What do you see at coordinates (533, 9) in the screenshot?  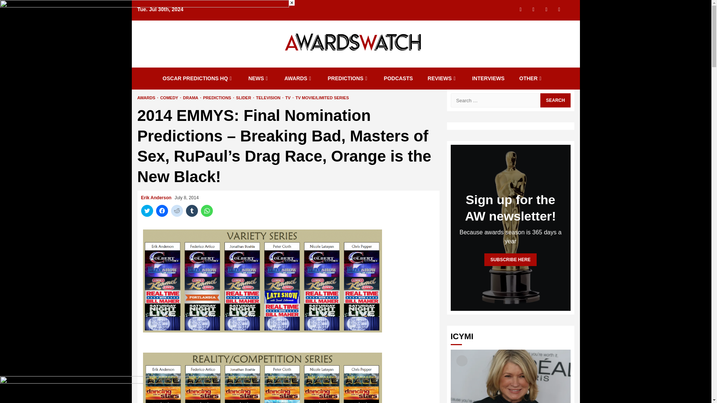 I see `Instagram` at bounding box center [533, 9].